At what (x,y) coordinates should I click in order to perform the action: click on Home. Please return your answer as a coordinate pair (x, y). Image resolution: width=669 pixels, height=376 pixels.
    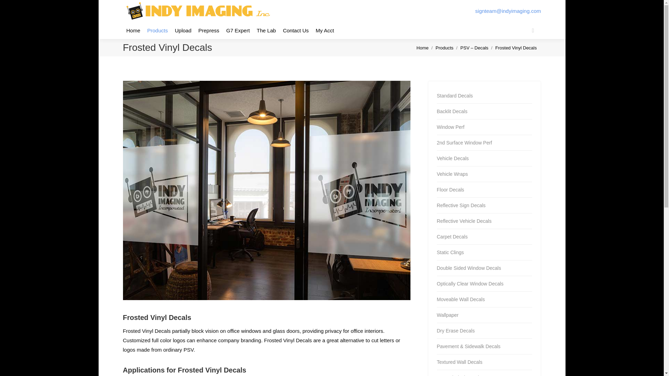
    Looking at the image, I should click on (422, 47).